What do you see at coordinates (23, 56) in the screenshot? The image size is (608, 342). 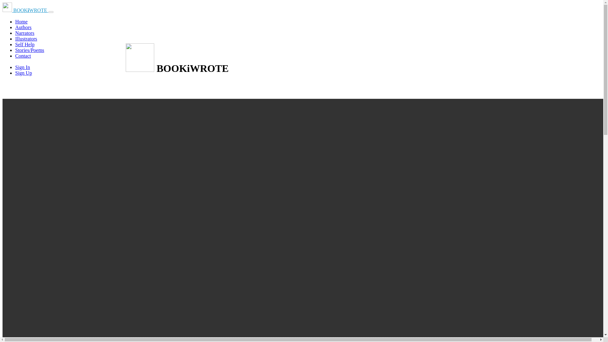 I see `Contact` at bounding box center [23, 56].